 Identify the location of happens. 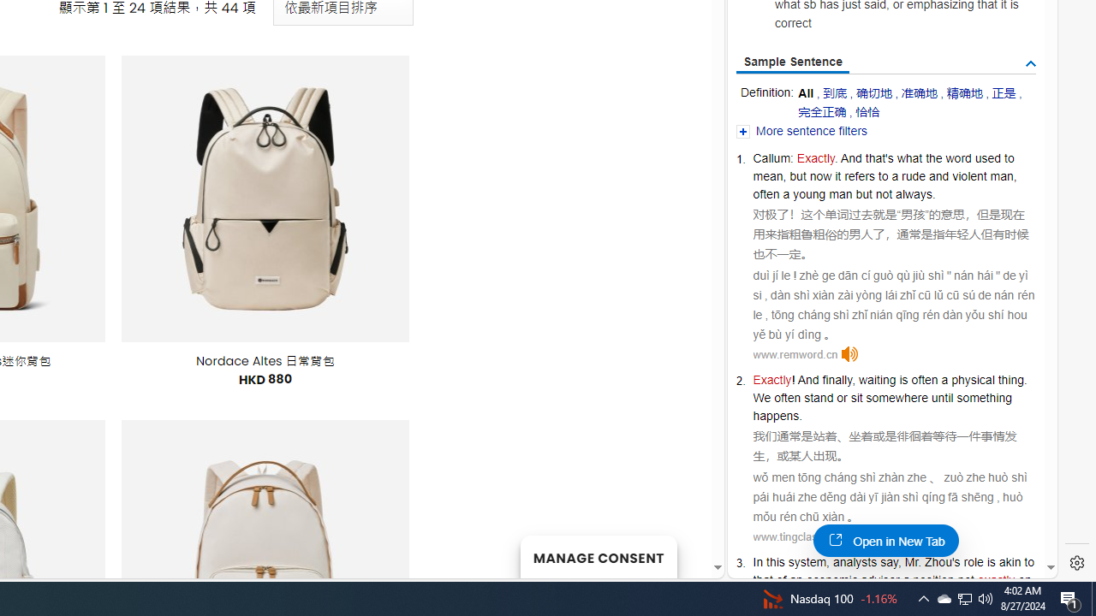
(776, 416).